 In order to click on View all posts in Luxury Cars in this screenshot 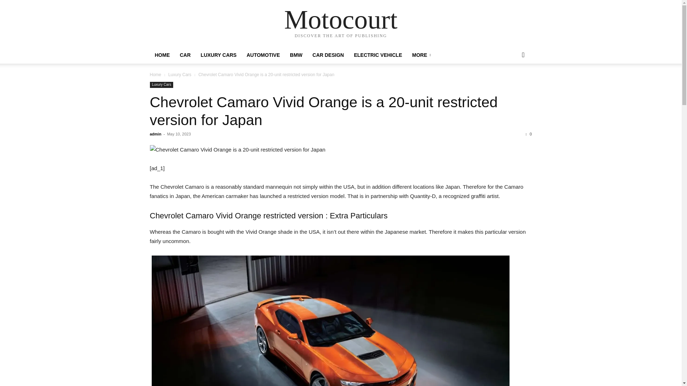, I will do `click(180, 74)`.